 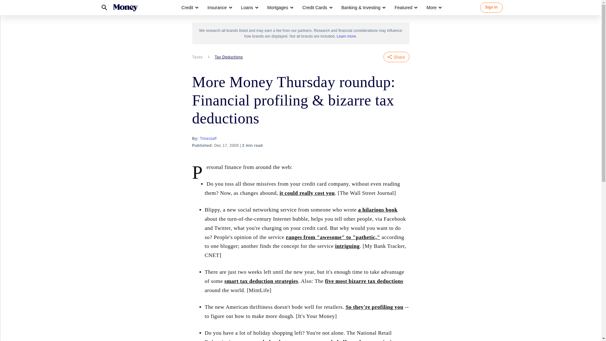 What do you see at coordinates (317, 8) in the screenshot?
I see `Credit Cards` at bounding box center [317, 8].